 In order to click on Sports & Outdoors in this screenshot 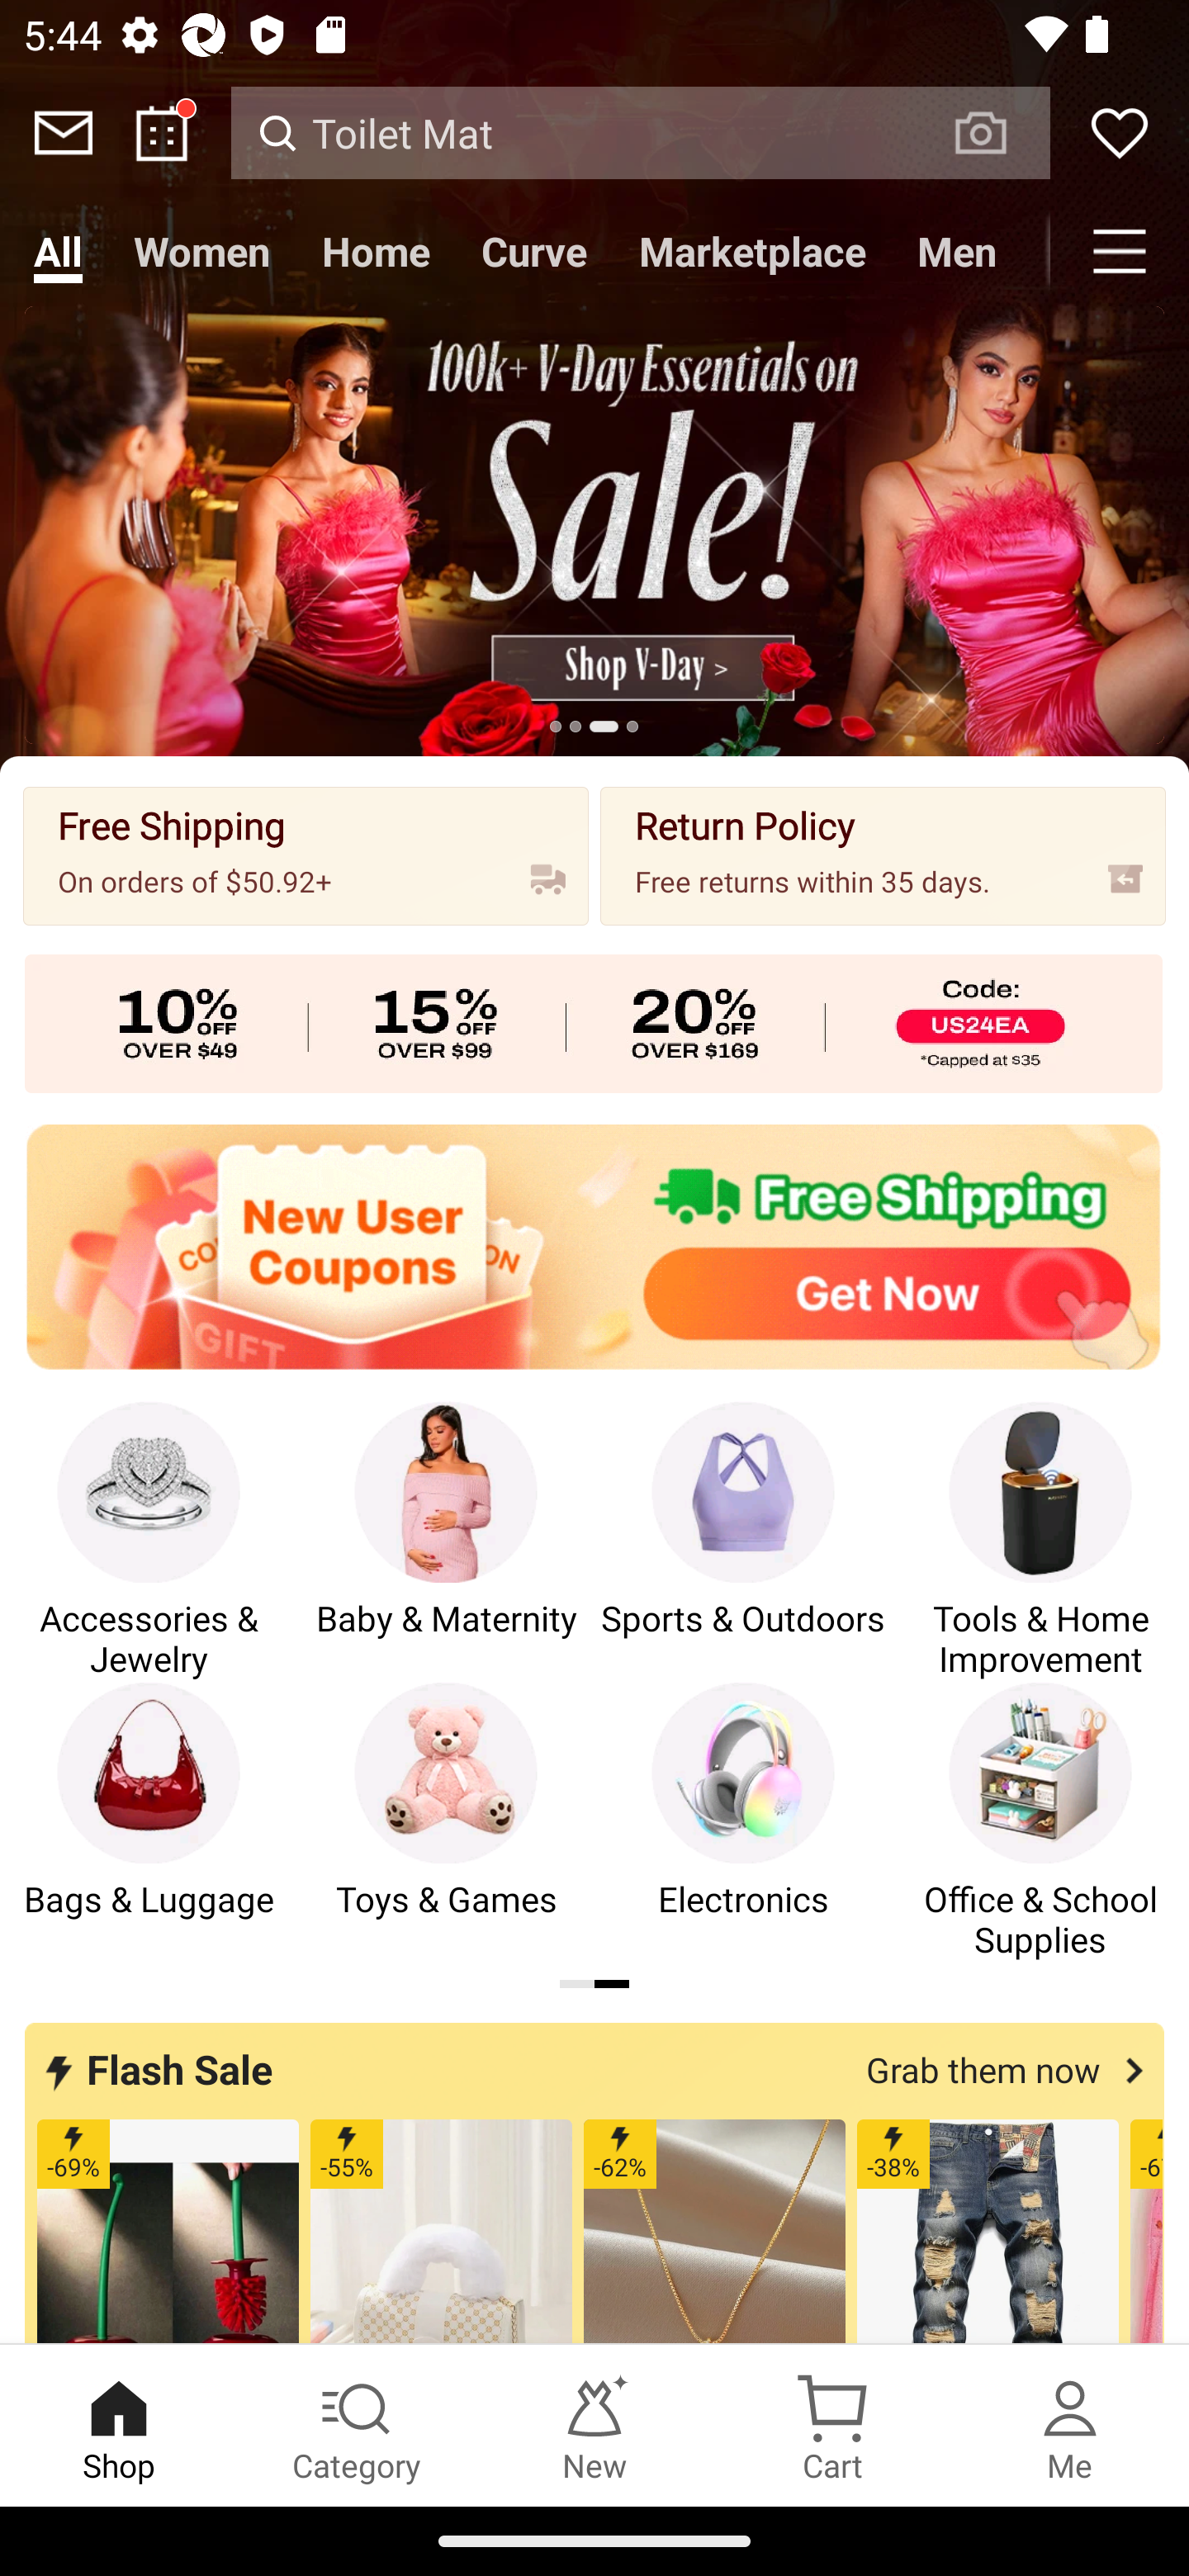, I will do `click(743, 1541)`.